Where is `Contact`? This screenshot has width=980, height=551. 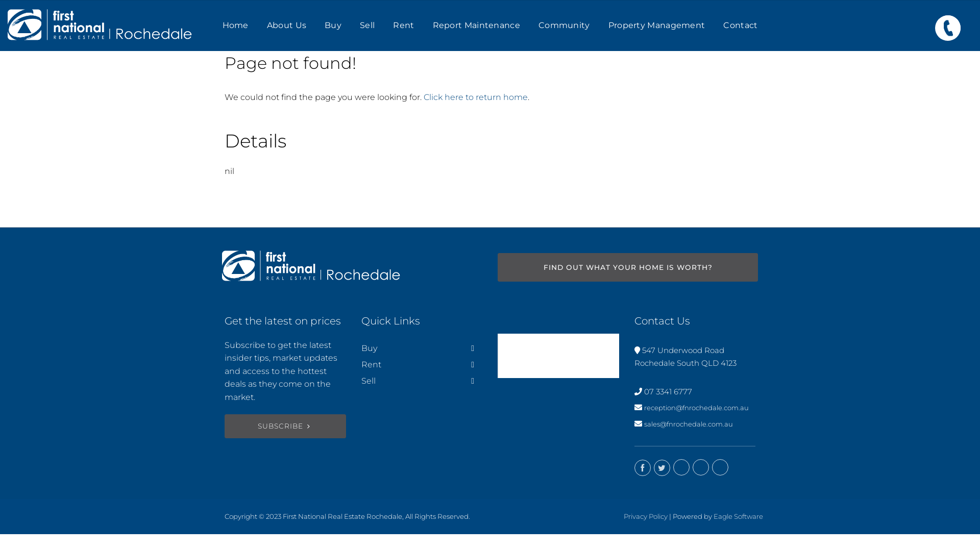
Contact is located at coordinates (740, 26).